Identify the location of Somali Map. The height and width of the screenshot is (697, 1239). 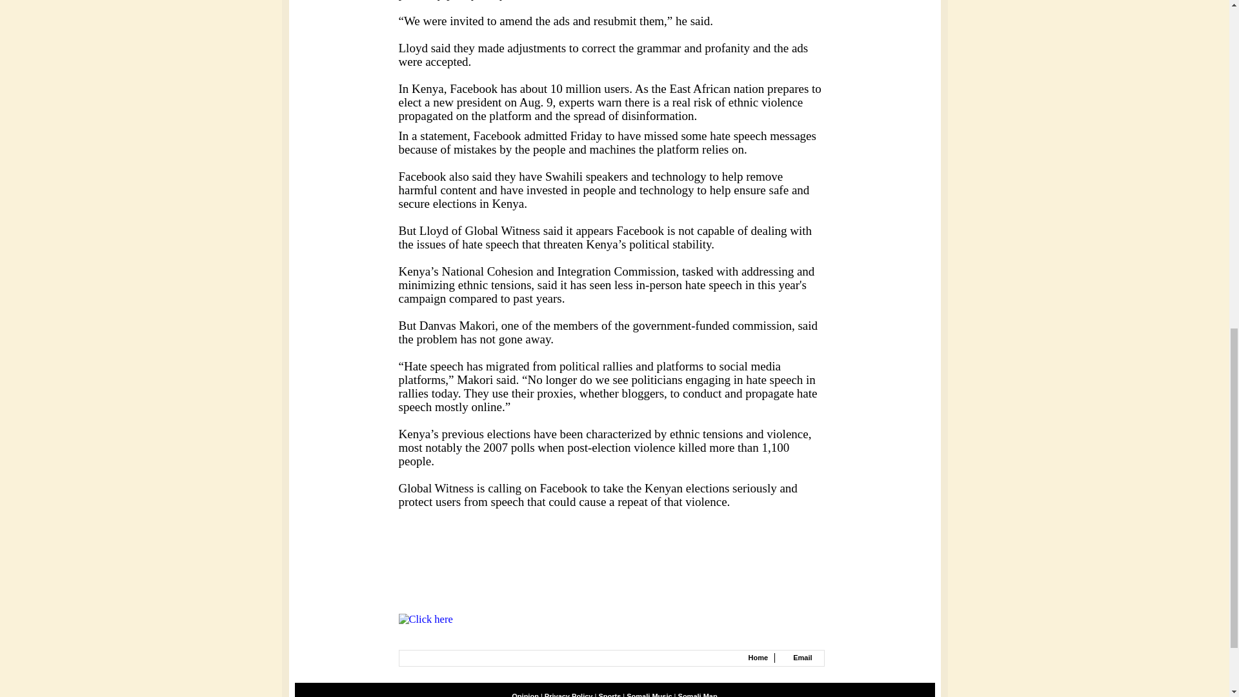
(697, 694).